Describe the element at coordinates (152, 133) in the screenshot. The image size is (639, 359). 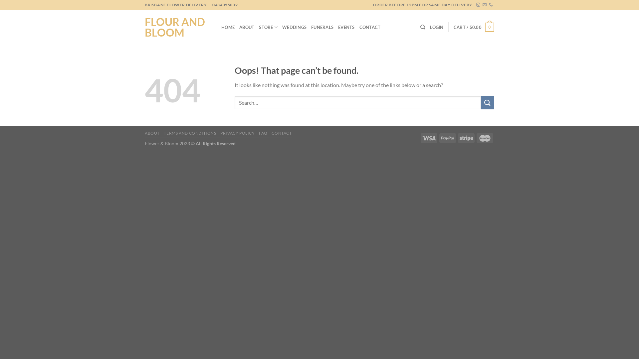
I see `ABOUT` at that location.